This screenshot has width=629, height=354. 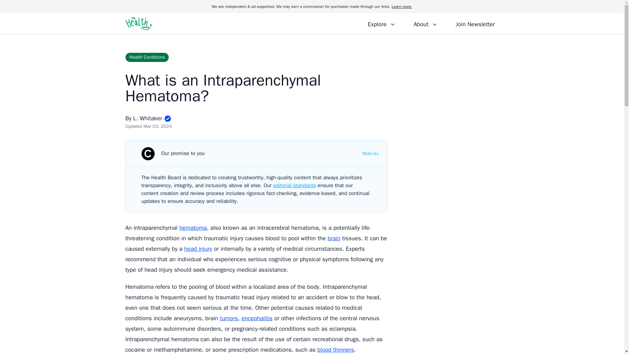 I want to click on hematoma, so click(x=193, y=227).